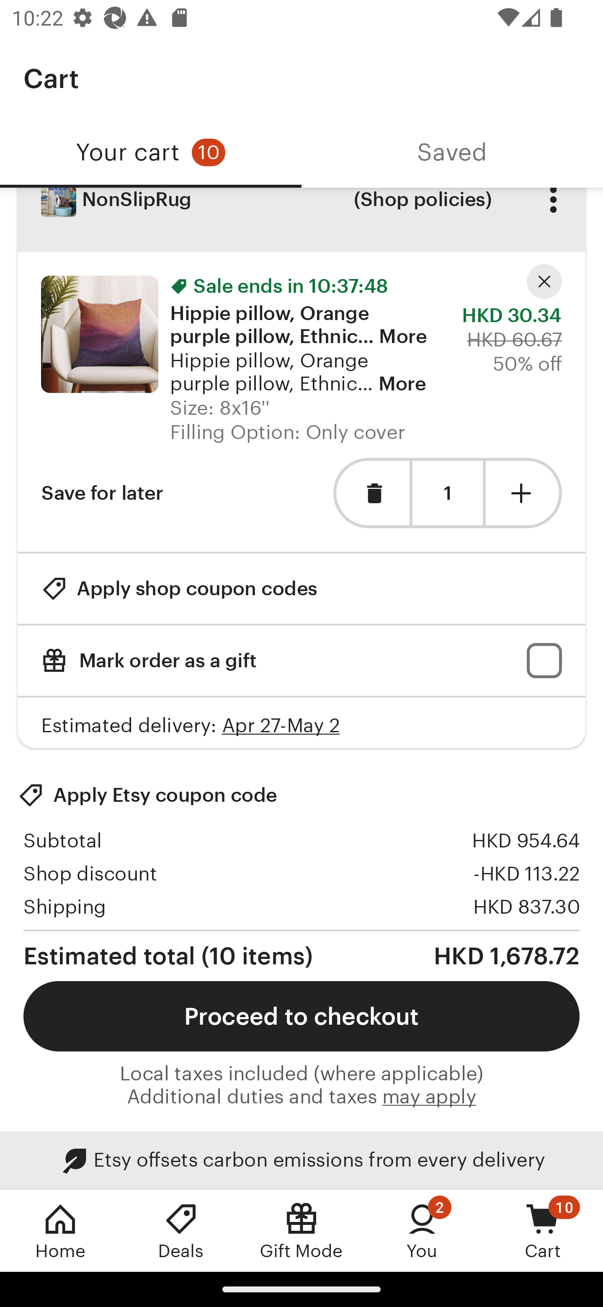 This screenshot has width=603, height=1307. I want to click on NonSlipRug (Shop policies) More options, so click(301, 220).